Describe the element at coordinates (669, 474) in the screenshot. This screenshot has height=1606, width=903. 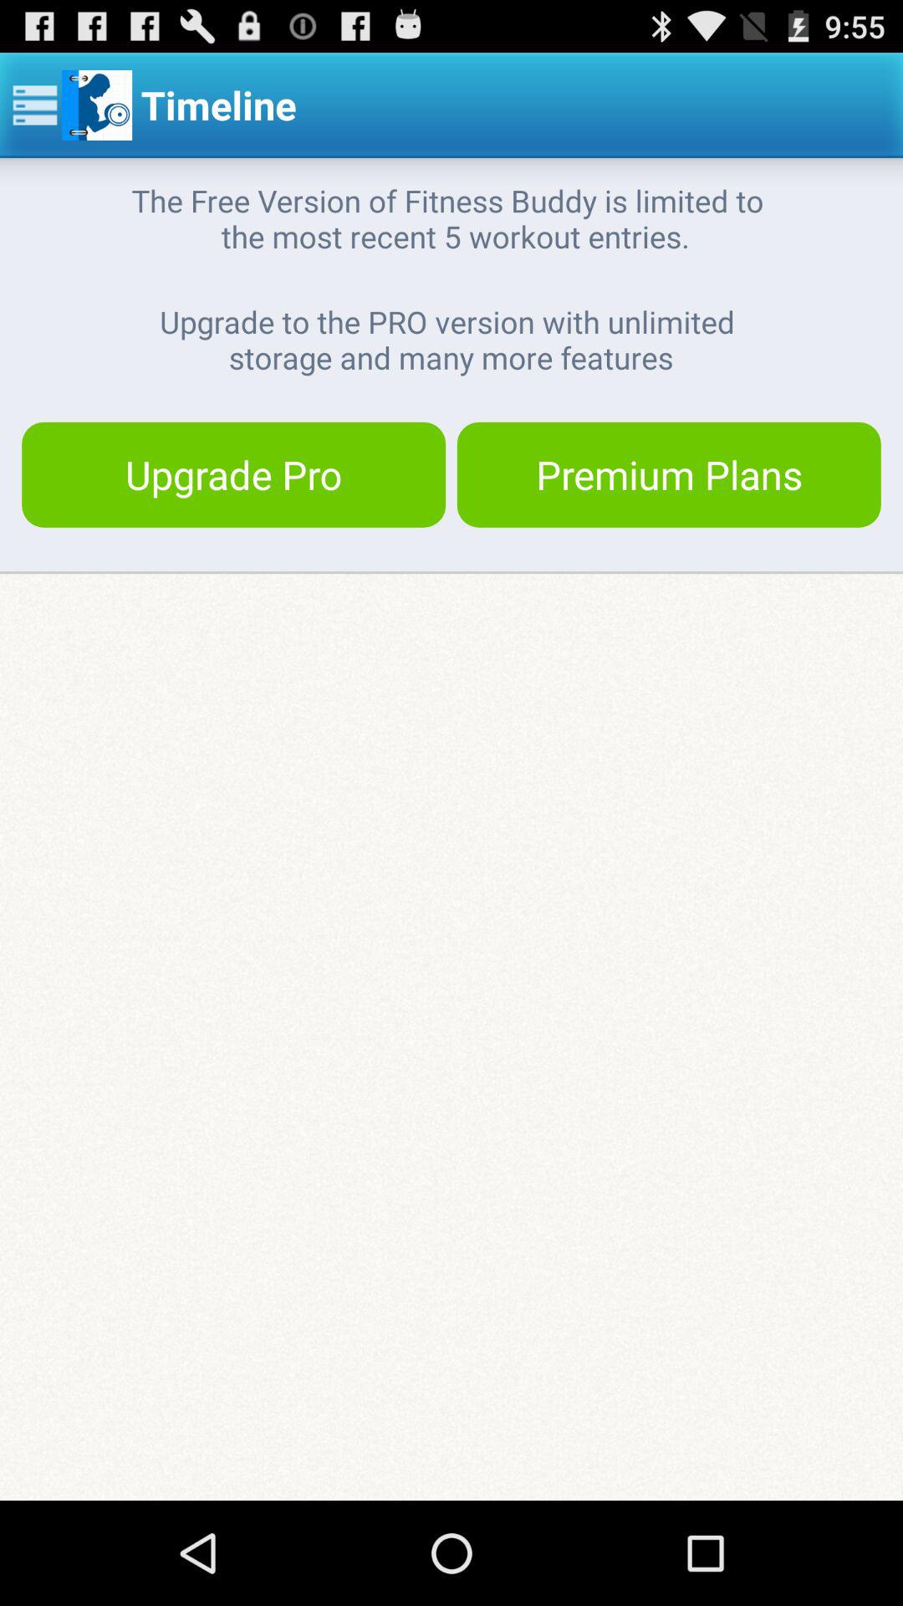
I see `click the icon next to upgrade pro button` at that location.